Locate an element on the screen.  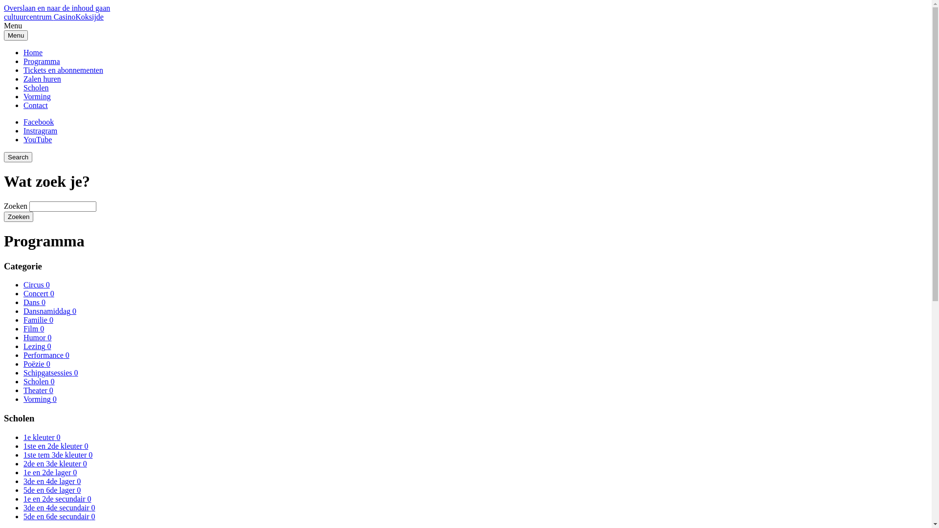
Lezing 0 is located at coordinates (37, 346).